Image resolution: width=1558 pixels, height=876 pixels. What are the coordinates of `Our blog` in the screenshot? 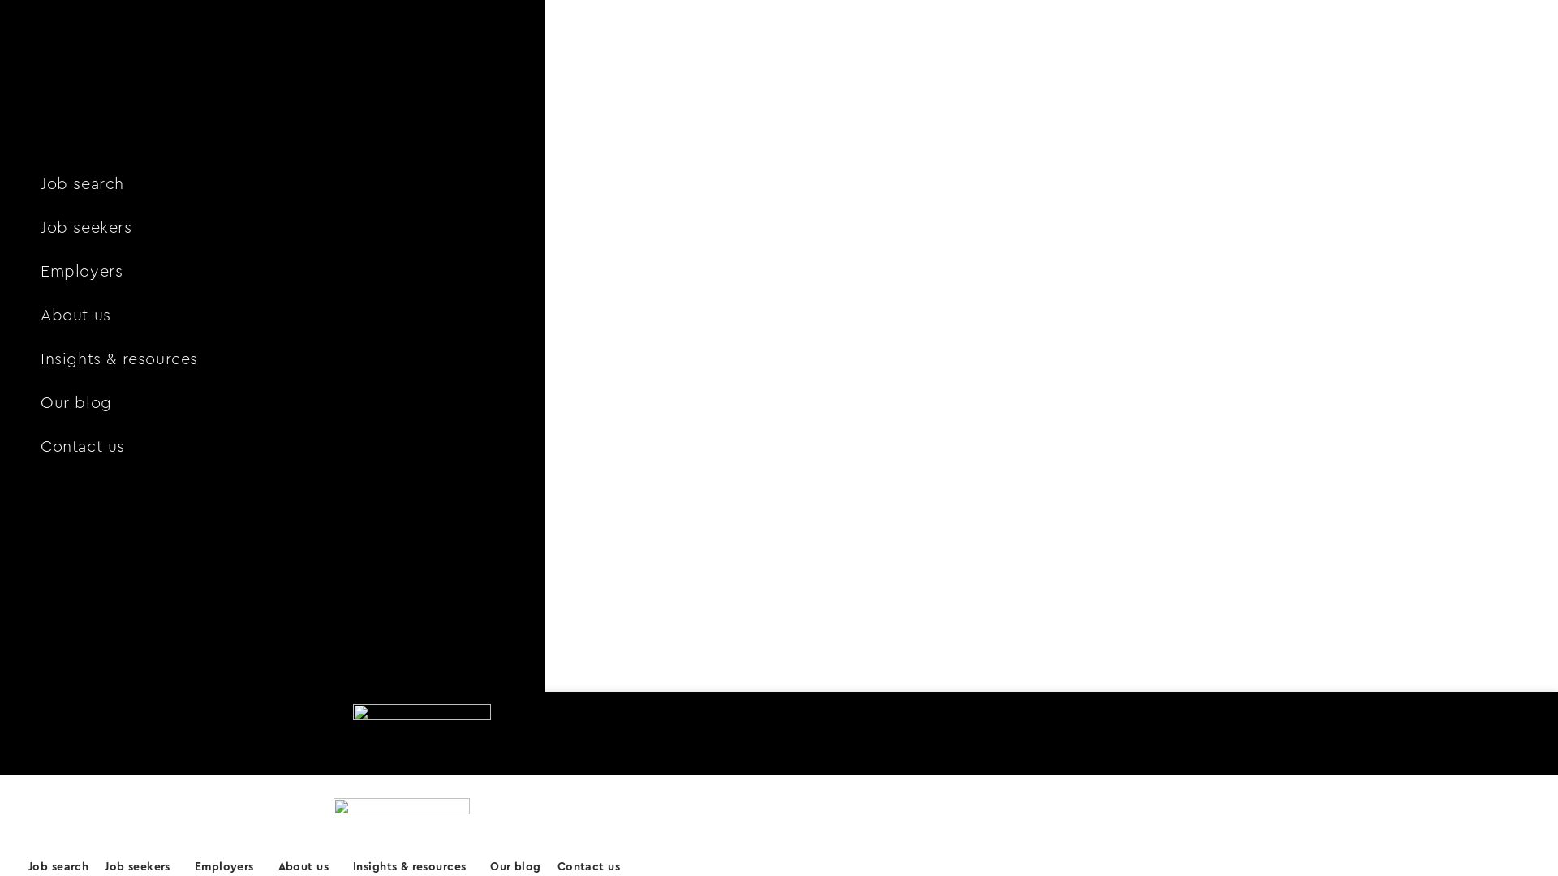 It's located at (313, 403).